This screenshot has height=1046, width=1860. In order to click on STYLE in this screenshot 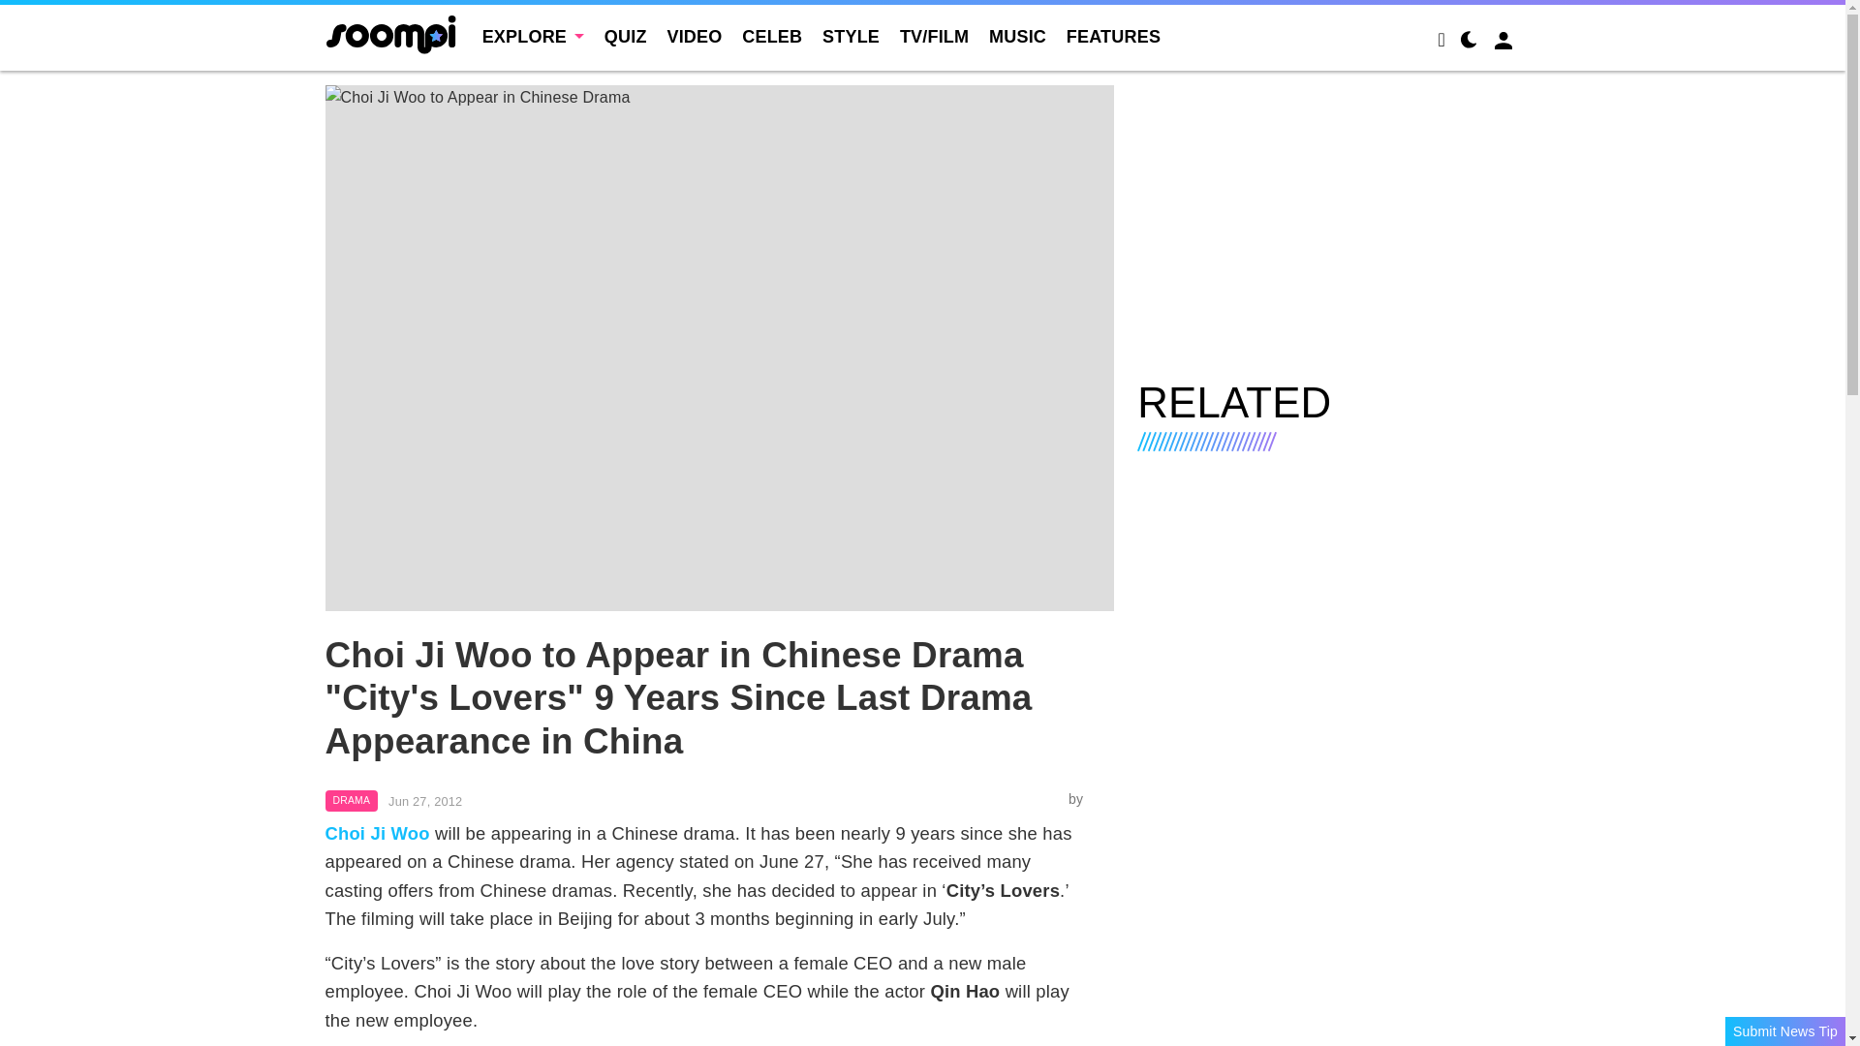, I will do `click(851, 37)`.